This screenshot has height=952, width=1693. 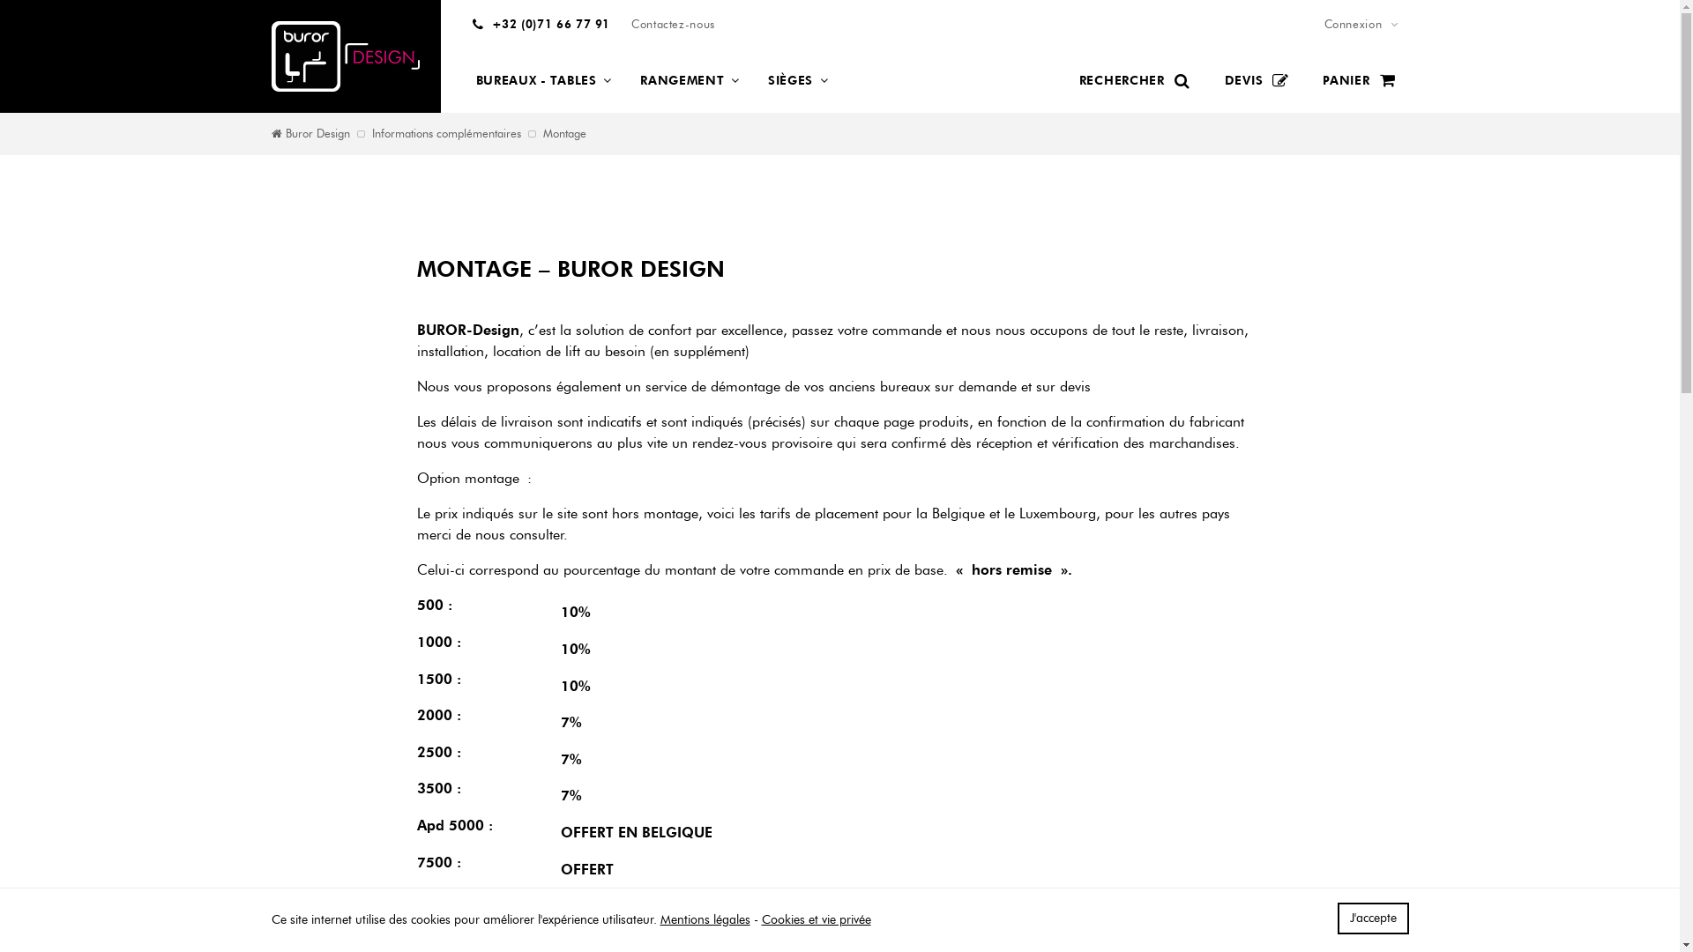 I want to click on Contactez-nous, so click(x=674, y=25).